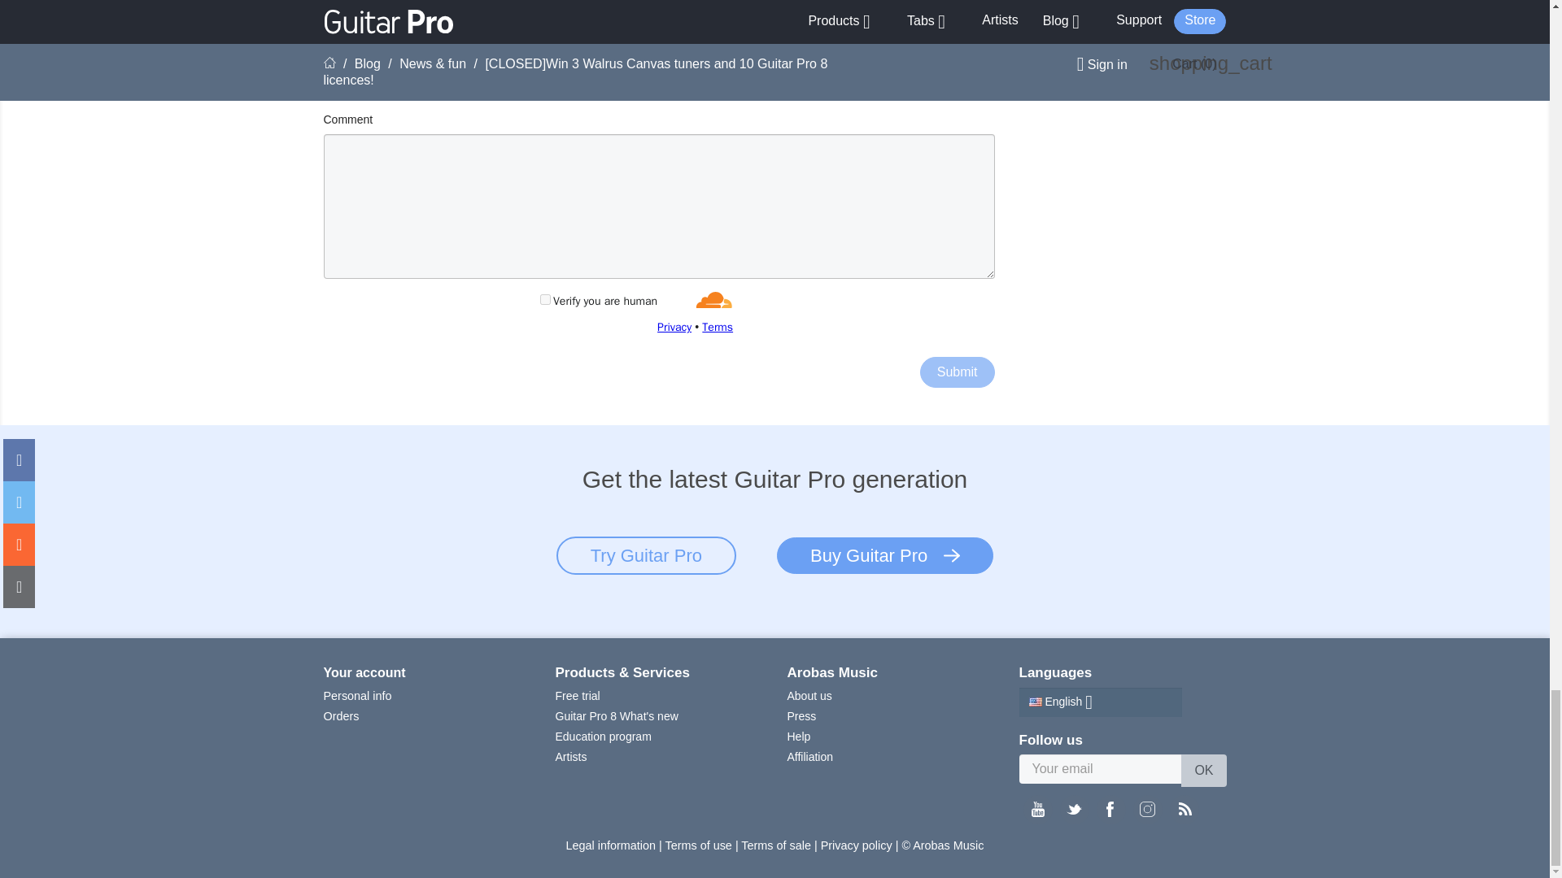  What do you see at coordinates (832, 672) in the screenshot?
I see `Arobas Music` at bounding box center [832, 672].